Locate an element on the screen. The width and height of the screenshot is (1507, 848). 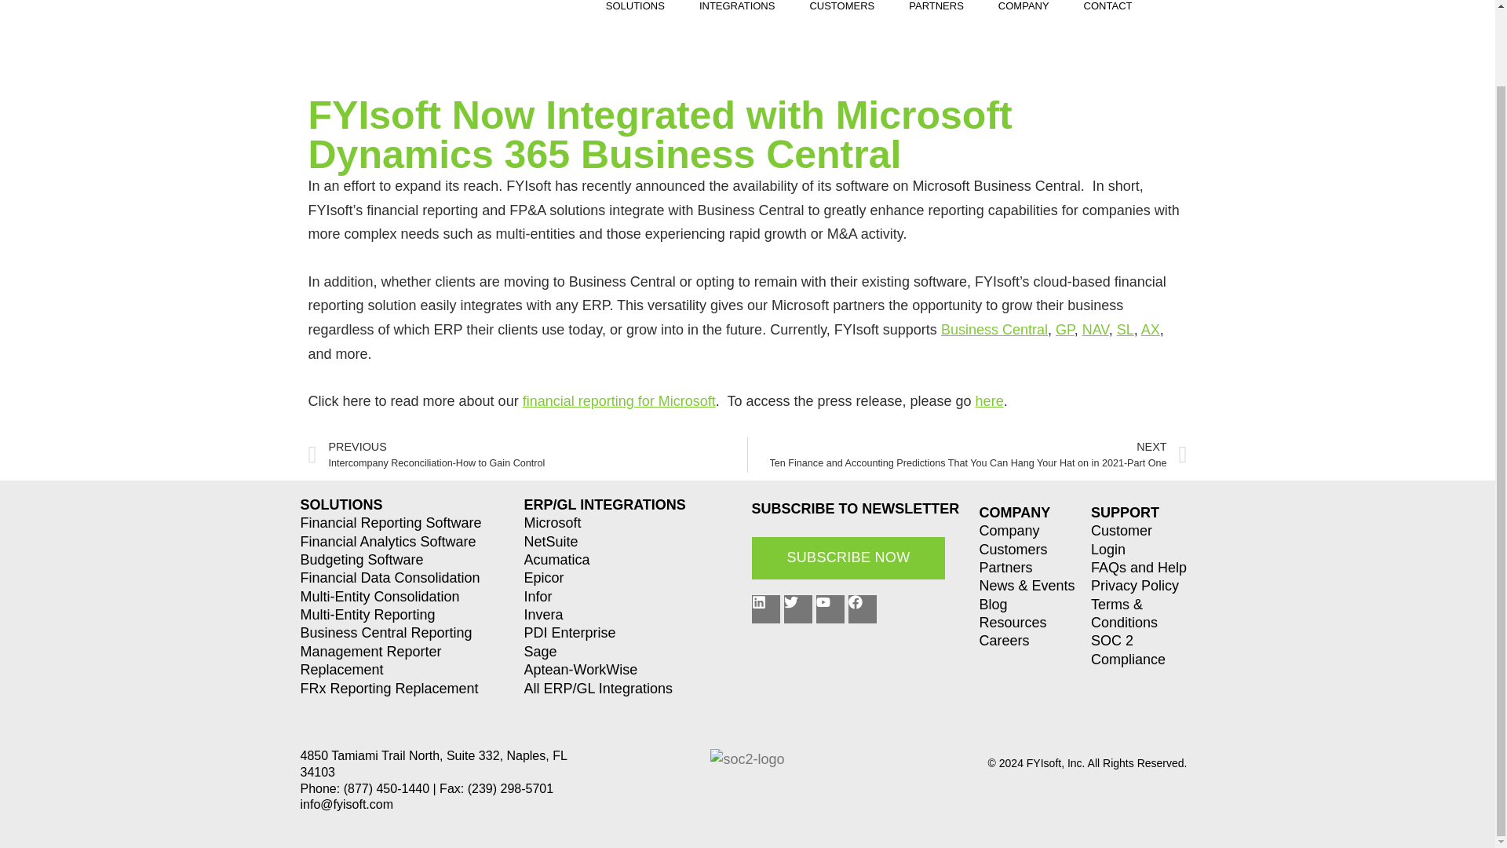
CUSTOMERS is located at coordinates (841, 13).